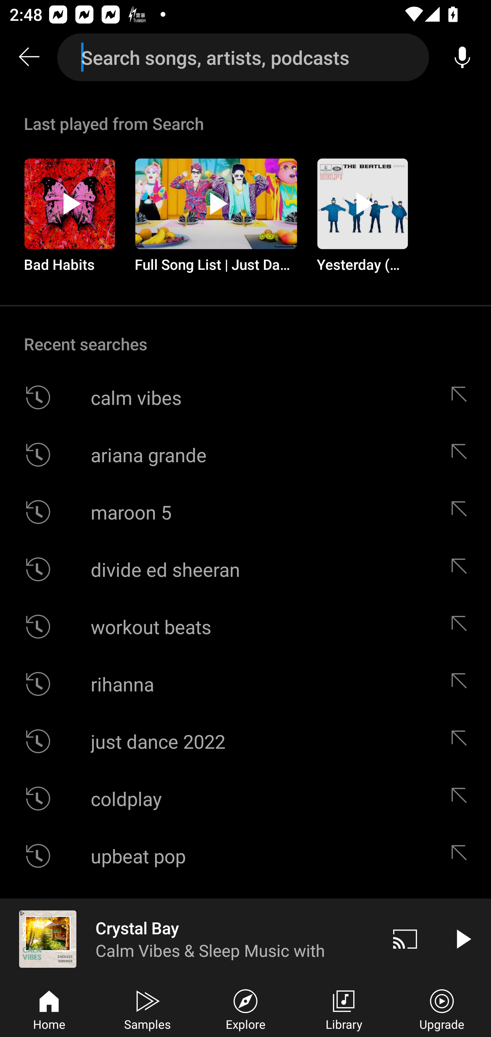 Image resolution: width=491 pixels, height=1037 pixels. What do you see at coordinates (462, 57) in the screenshot?
I see `Voice search` at bounding box center [462, 57].